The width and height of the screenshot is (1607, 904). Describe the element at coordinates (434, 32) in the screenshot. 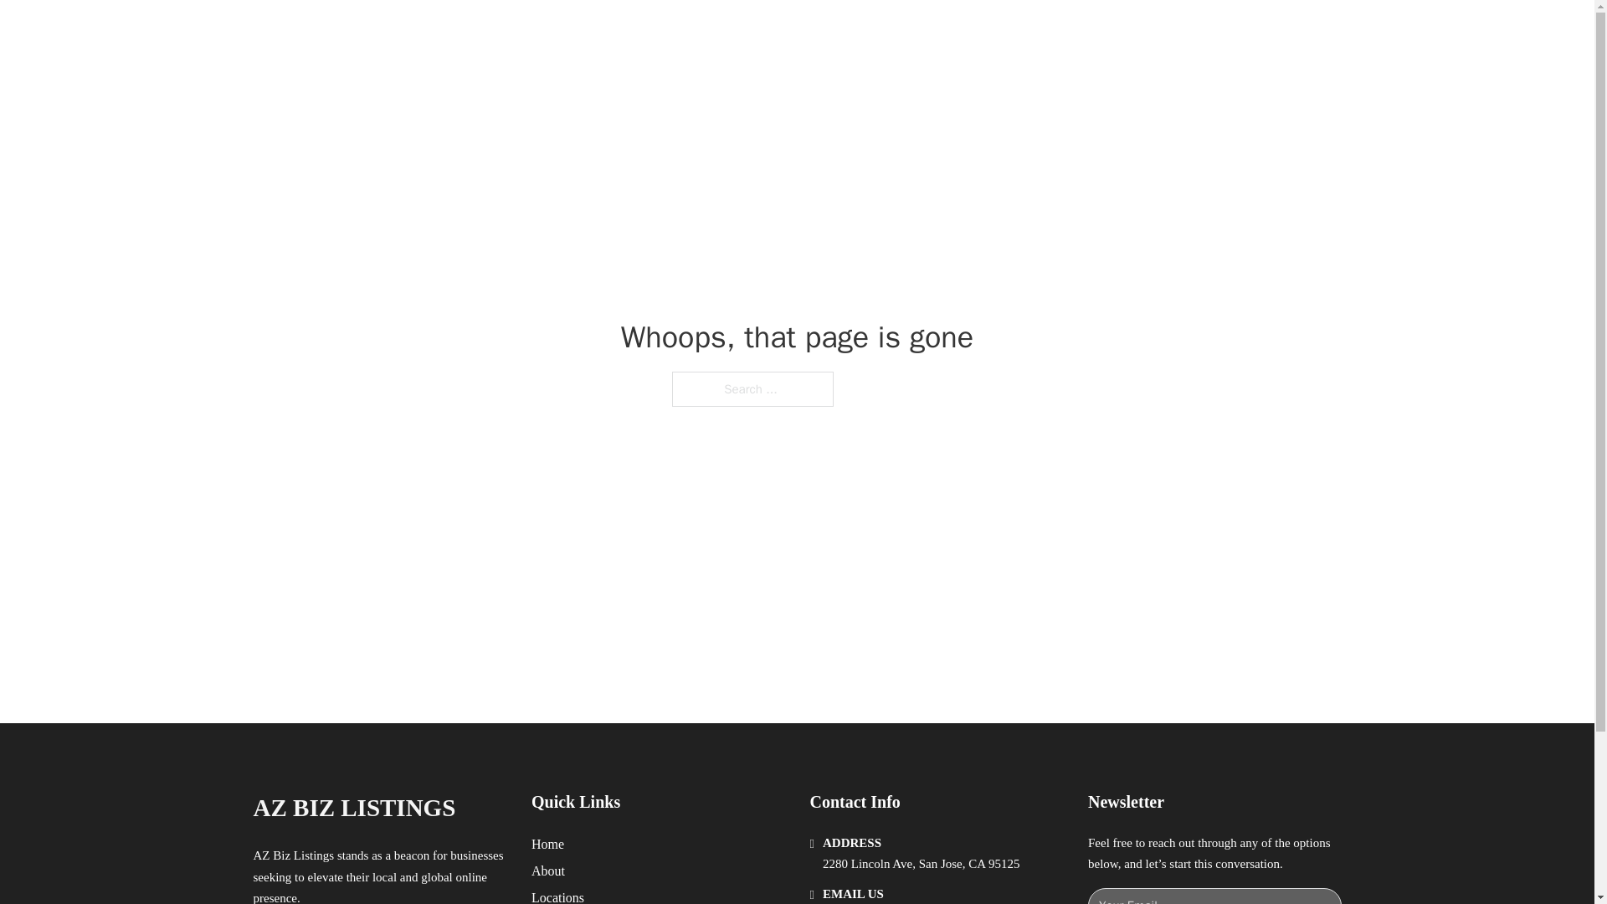

I see `AZ BIZ LISTINGS` at that location.